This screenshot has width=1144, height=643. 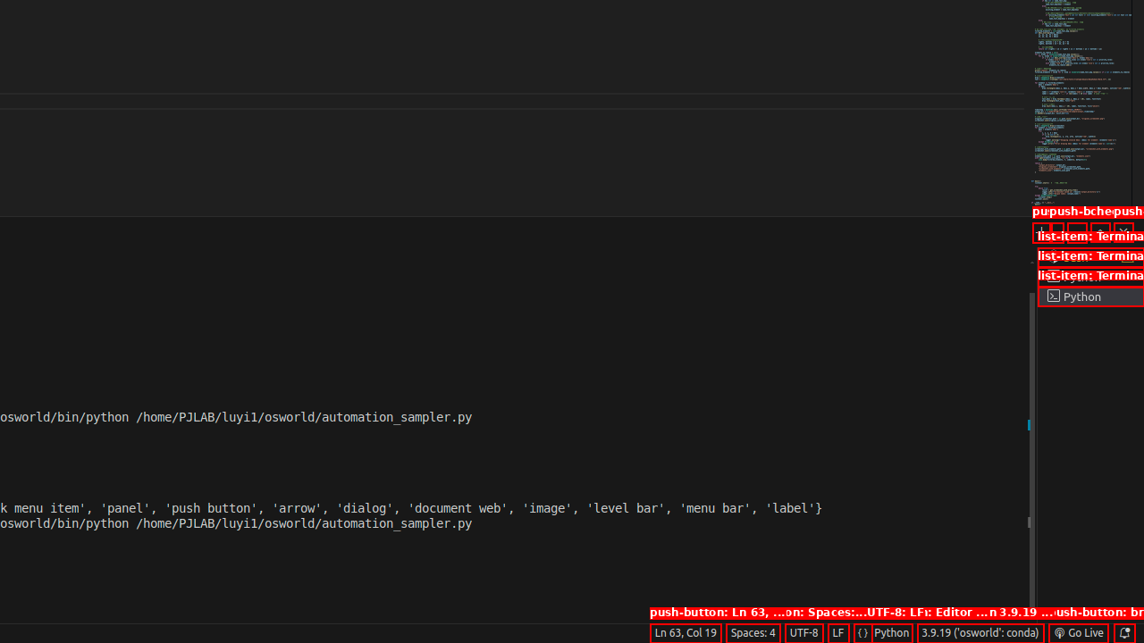 What do you see at coordinates (892, 633) in the screenshot?
I see `Python` at bounding box center [892, 633].